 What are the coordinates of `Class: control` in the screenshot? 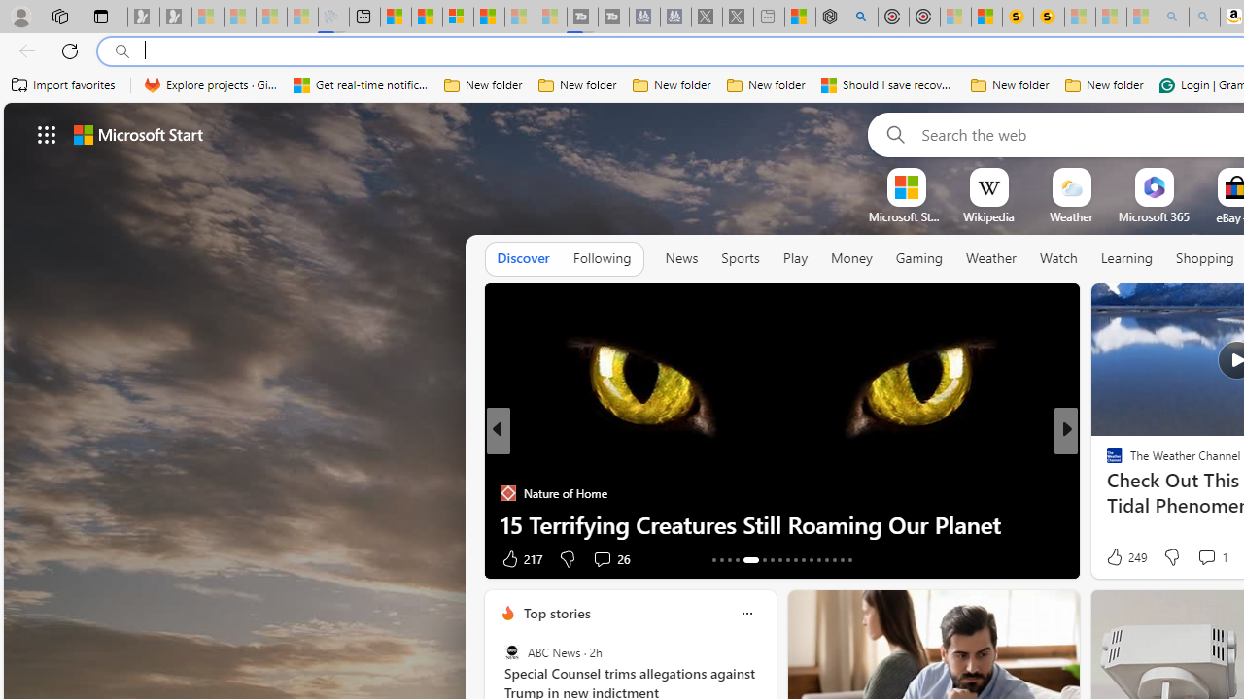 It's located at (47, 134).